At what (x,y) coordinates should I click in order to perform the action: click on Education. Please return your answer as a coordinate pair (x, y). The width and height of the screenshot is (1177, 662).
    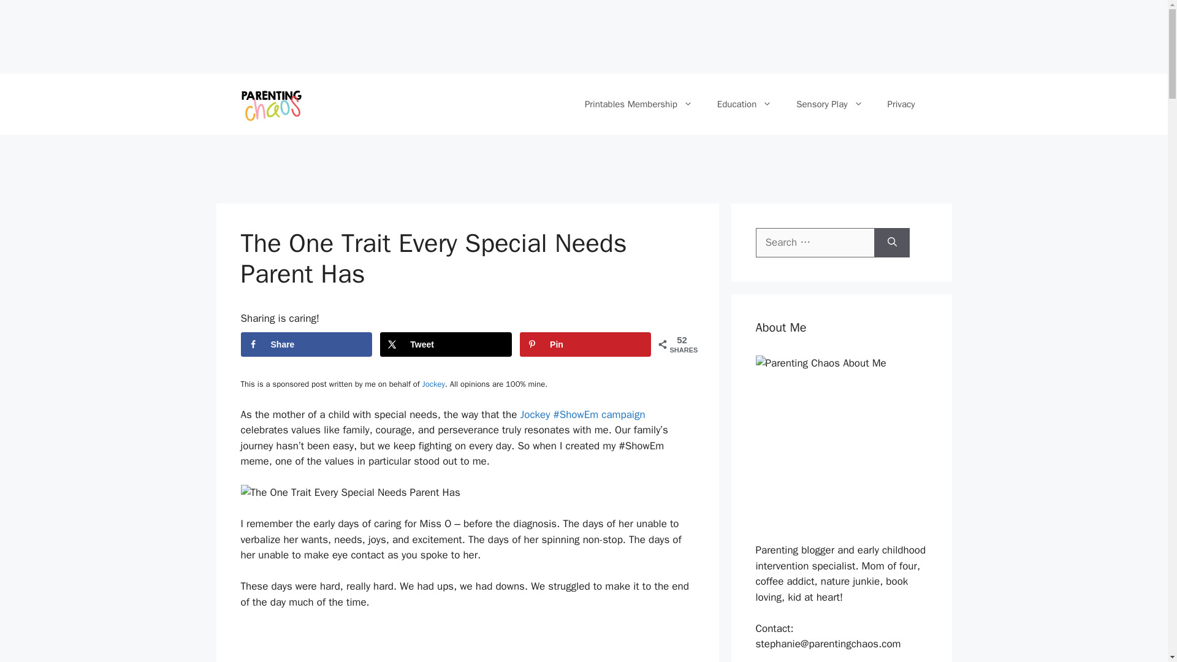
    Looking at the image, I should click on (744, 104).